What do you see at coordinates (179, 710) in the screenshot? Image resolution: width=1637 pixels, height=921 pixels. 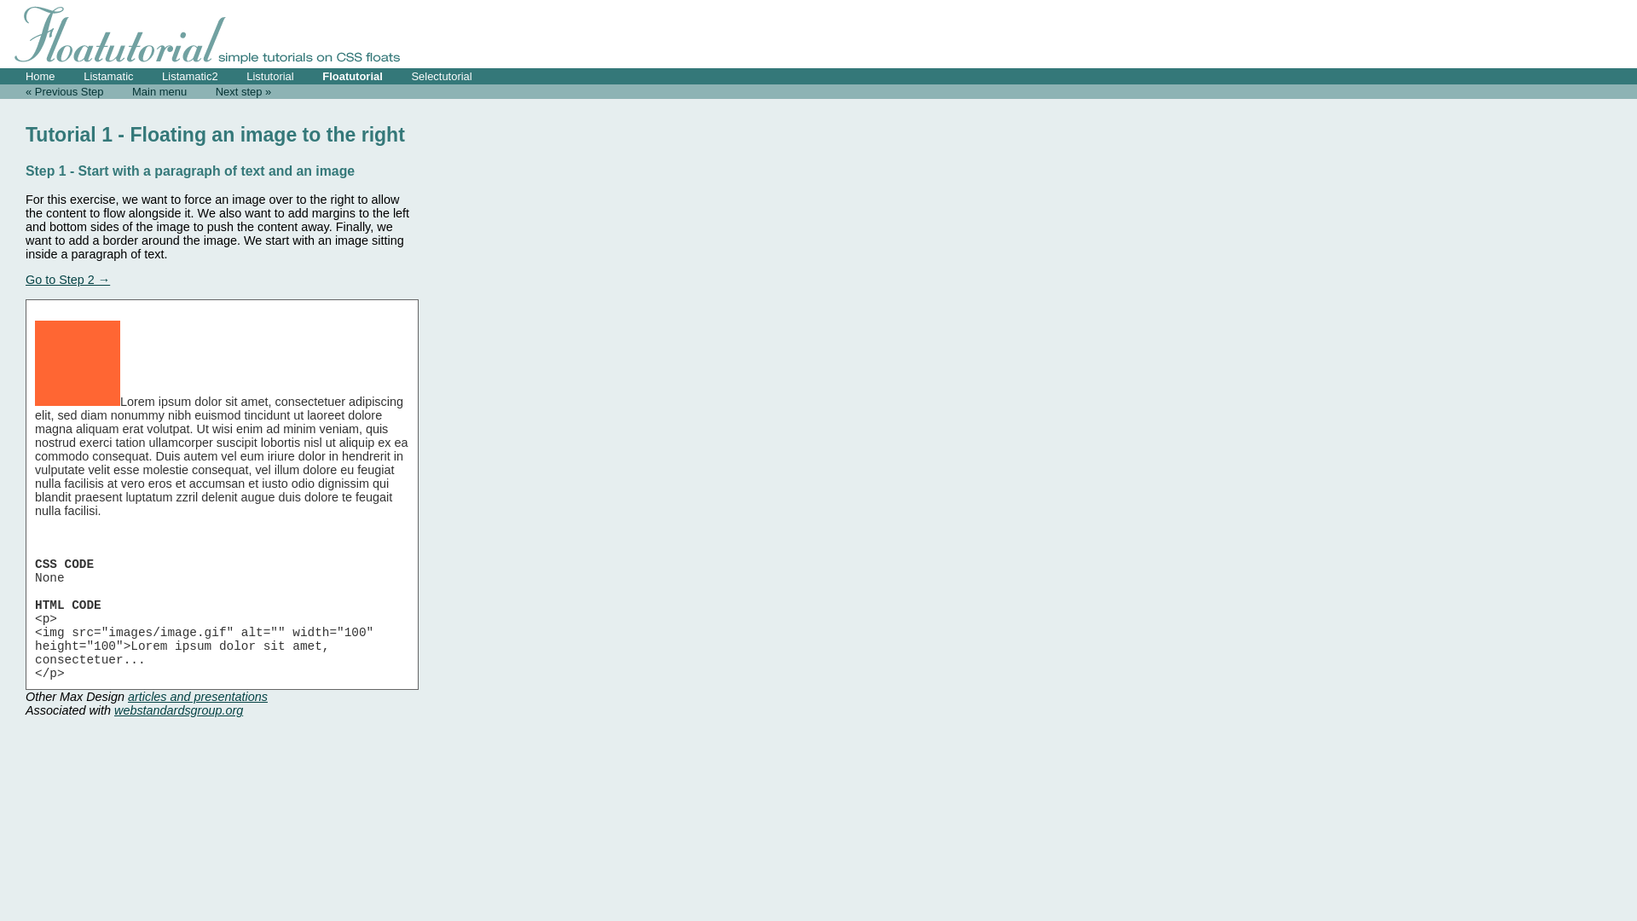 I see `webstandardsgroup.org` at bounding box center [179, 710].